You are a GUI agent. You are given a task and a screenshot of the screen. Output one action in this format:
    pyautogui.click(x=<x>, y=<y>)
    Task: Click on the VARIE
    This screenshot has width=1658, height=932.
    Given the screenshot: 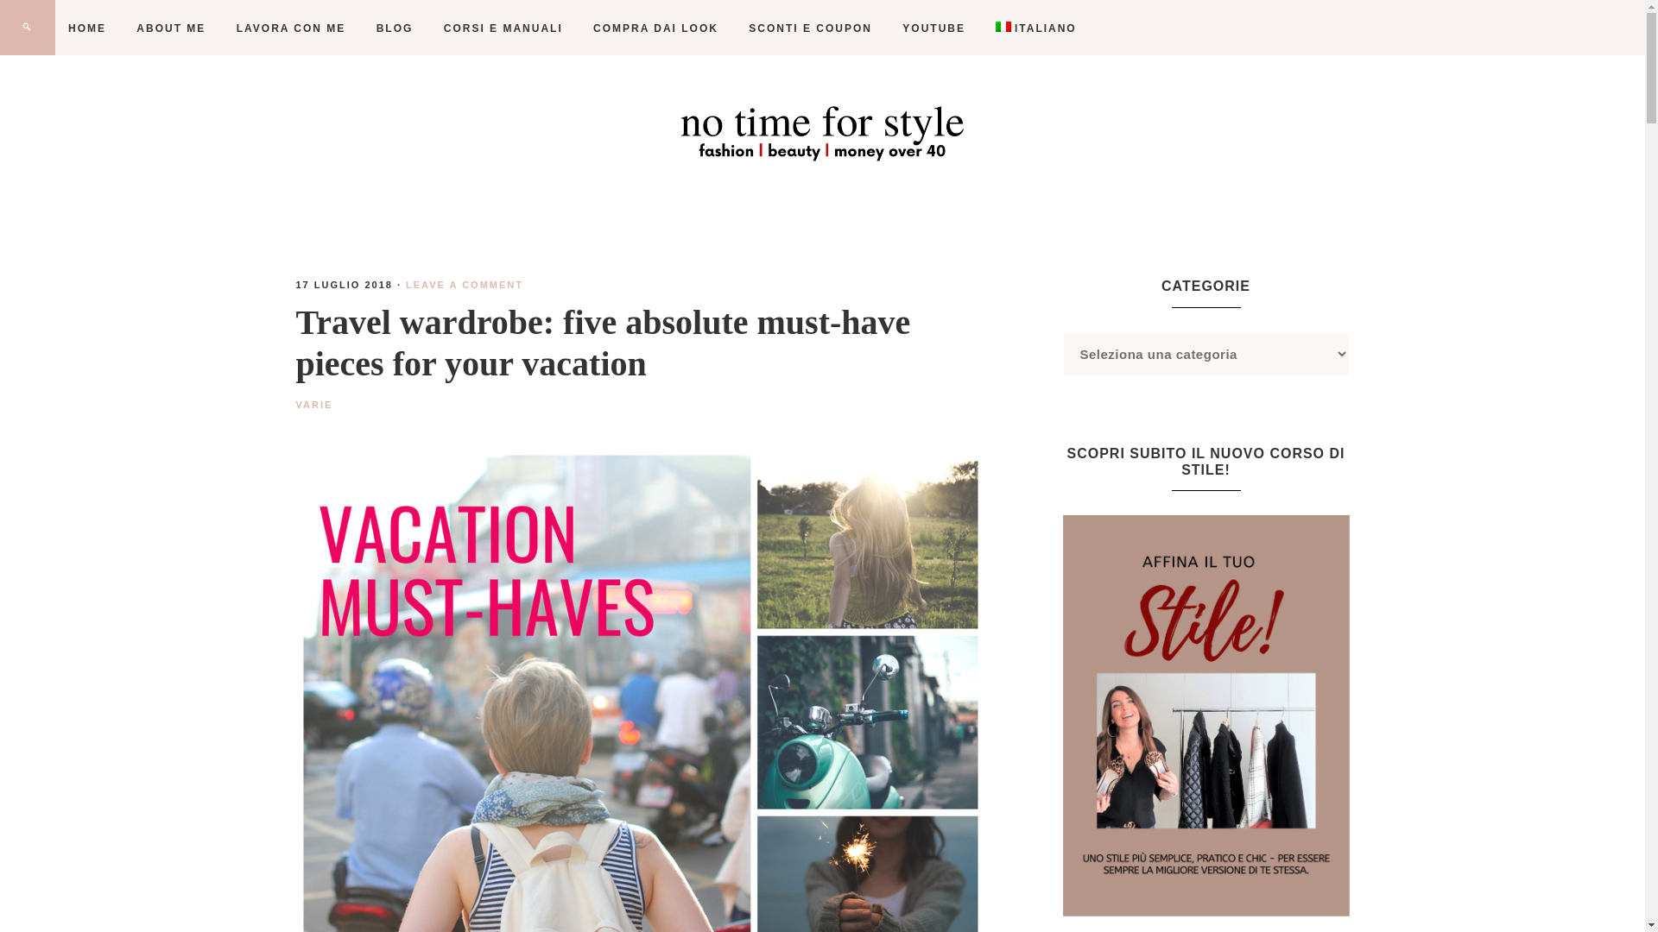 What is the action you would take?
    pyautogui.click(x=313, y=405)
    